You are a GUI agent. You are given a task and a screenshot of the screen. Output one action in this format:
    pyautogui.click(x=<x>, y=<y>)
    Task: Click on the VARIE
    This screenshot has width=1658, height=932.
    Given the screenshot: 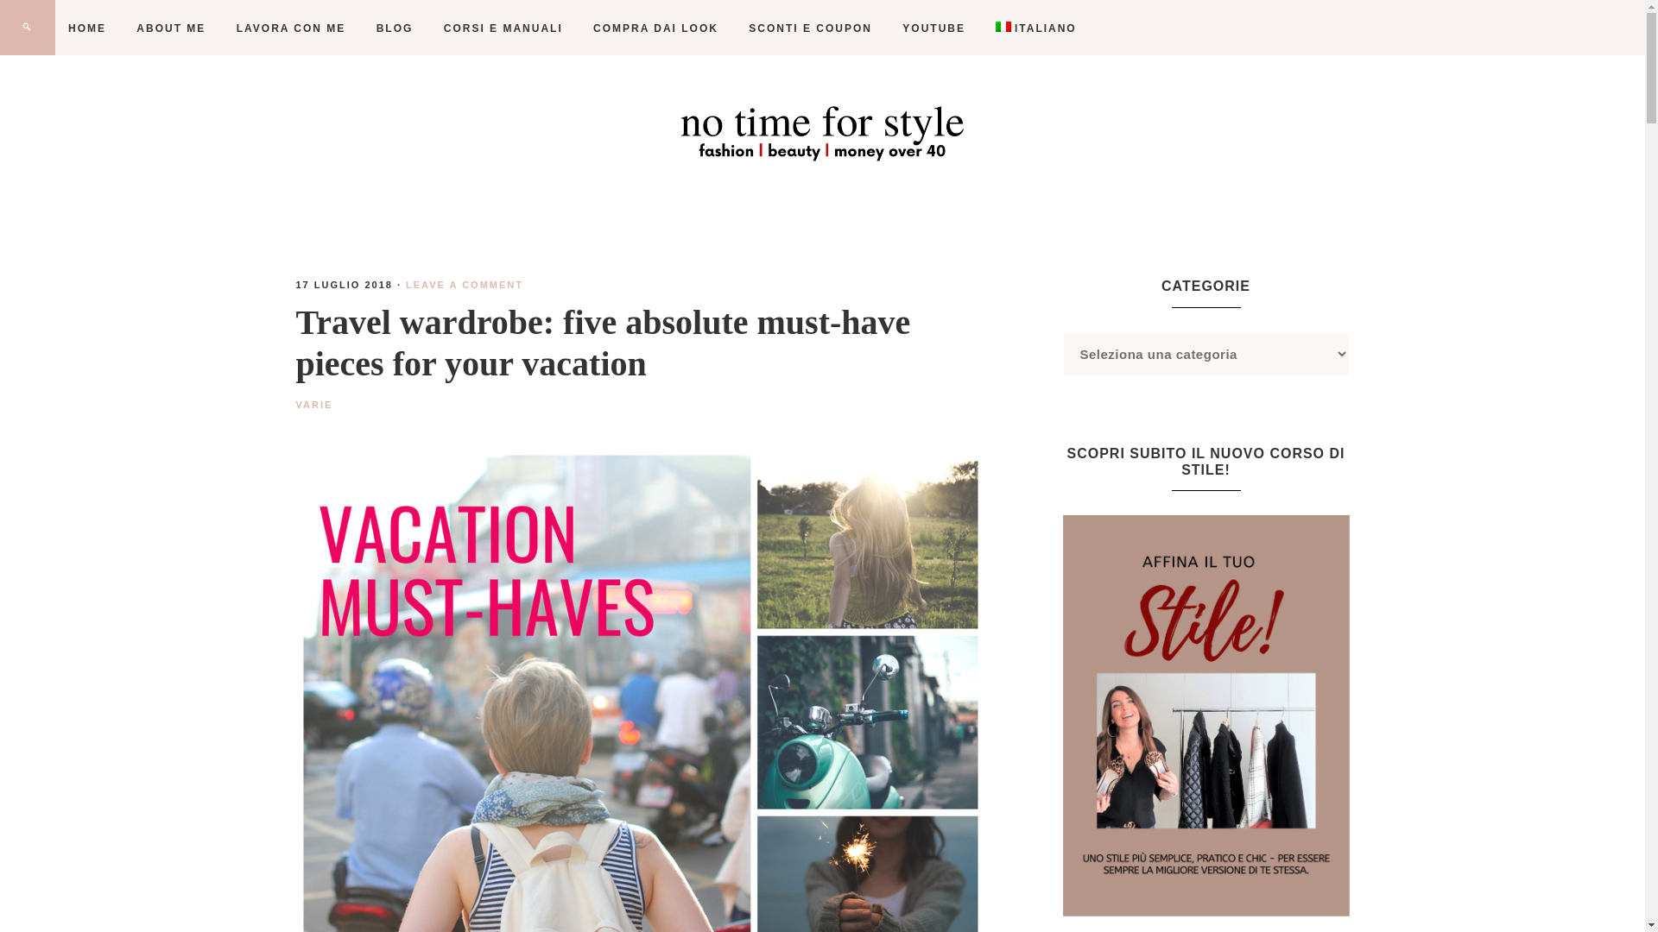 What is the action you would take?
    pyautogui.click(x=313, y=405)
    